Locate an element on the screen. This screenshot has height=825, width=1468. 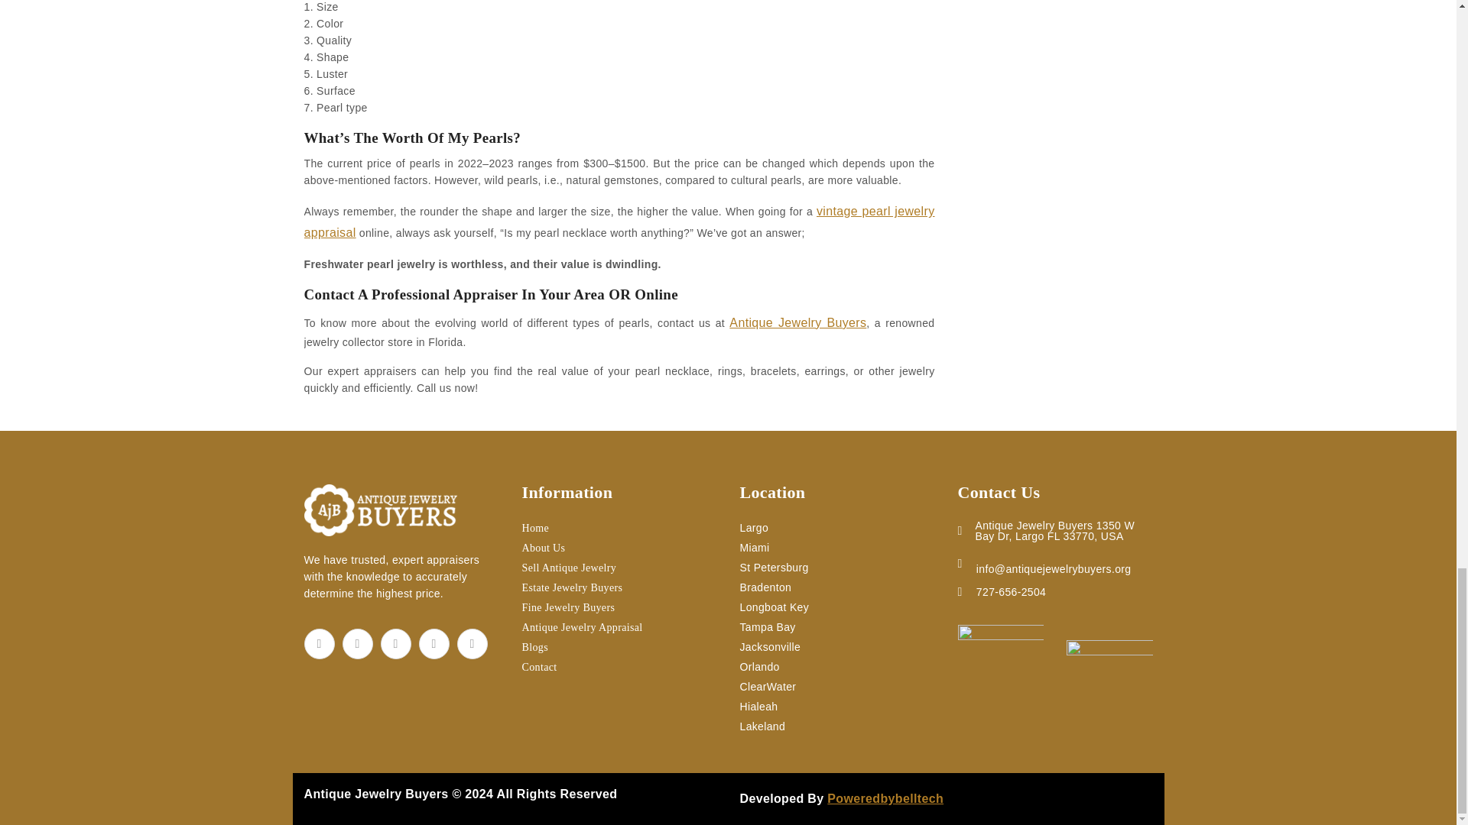
Antique Jewelry Buyers is located at coordinates (380, 508).